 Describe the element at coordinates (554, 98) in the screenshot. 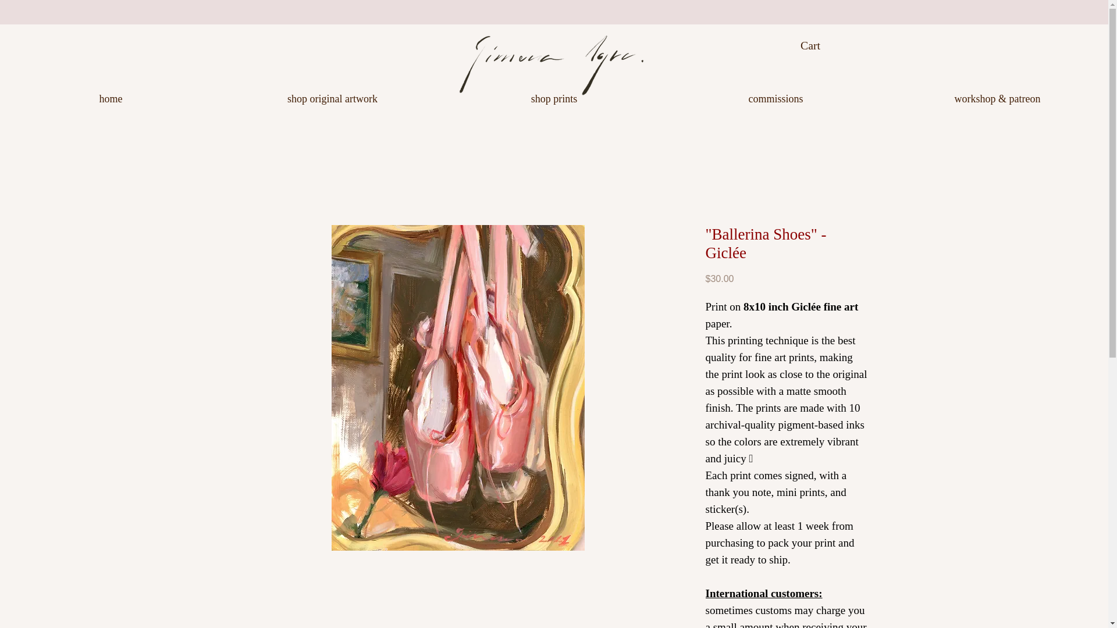

I see `shop prints` at that location.